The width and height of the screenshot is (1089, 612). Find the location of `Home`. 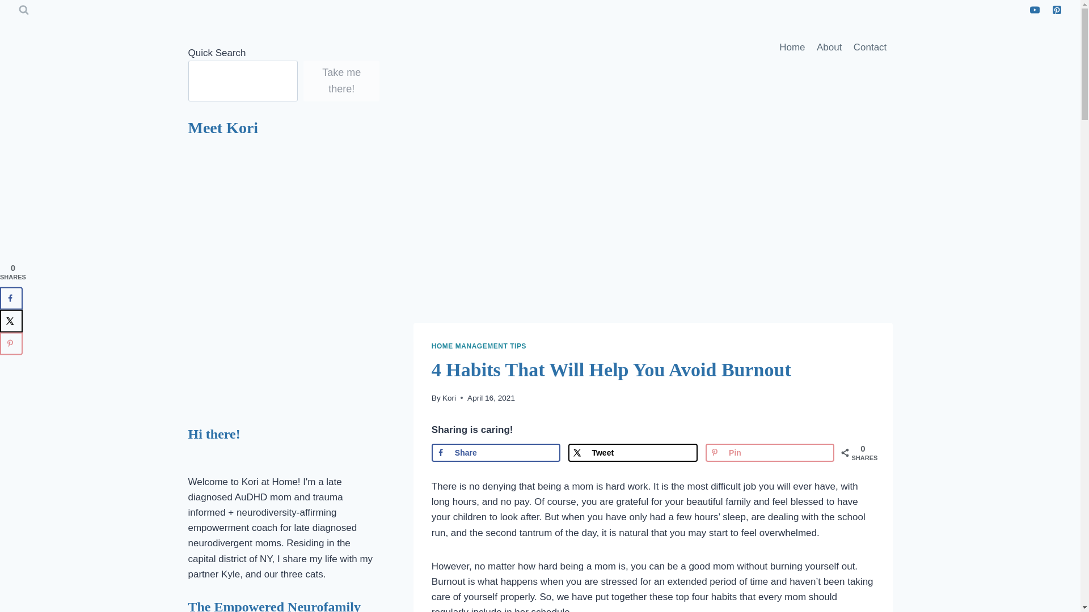

Home is located at coordinates (792, 48).